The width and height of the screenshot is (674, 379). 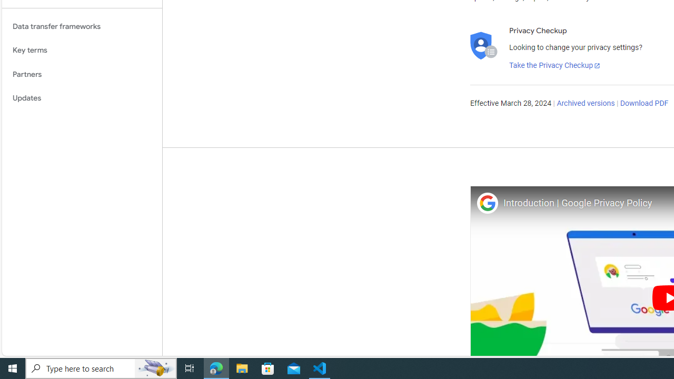 What do you see at coordinates (82, 98) in the screenshot?
I see `Updates` at bounding box center [82, 98].